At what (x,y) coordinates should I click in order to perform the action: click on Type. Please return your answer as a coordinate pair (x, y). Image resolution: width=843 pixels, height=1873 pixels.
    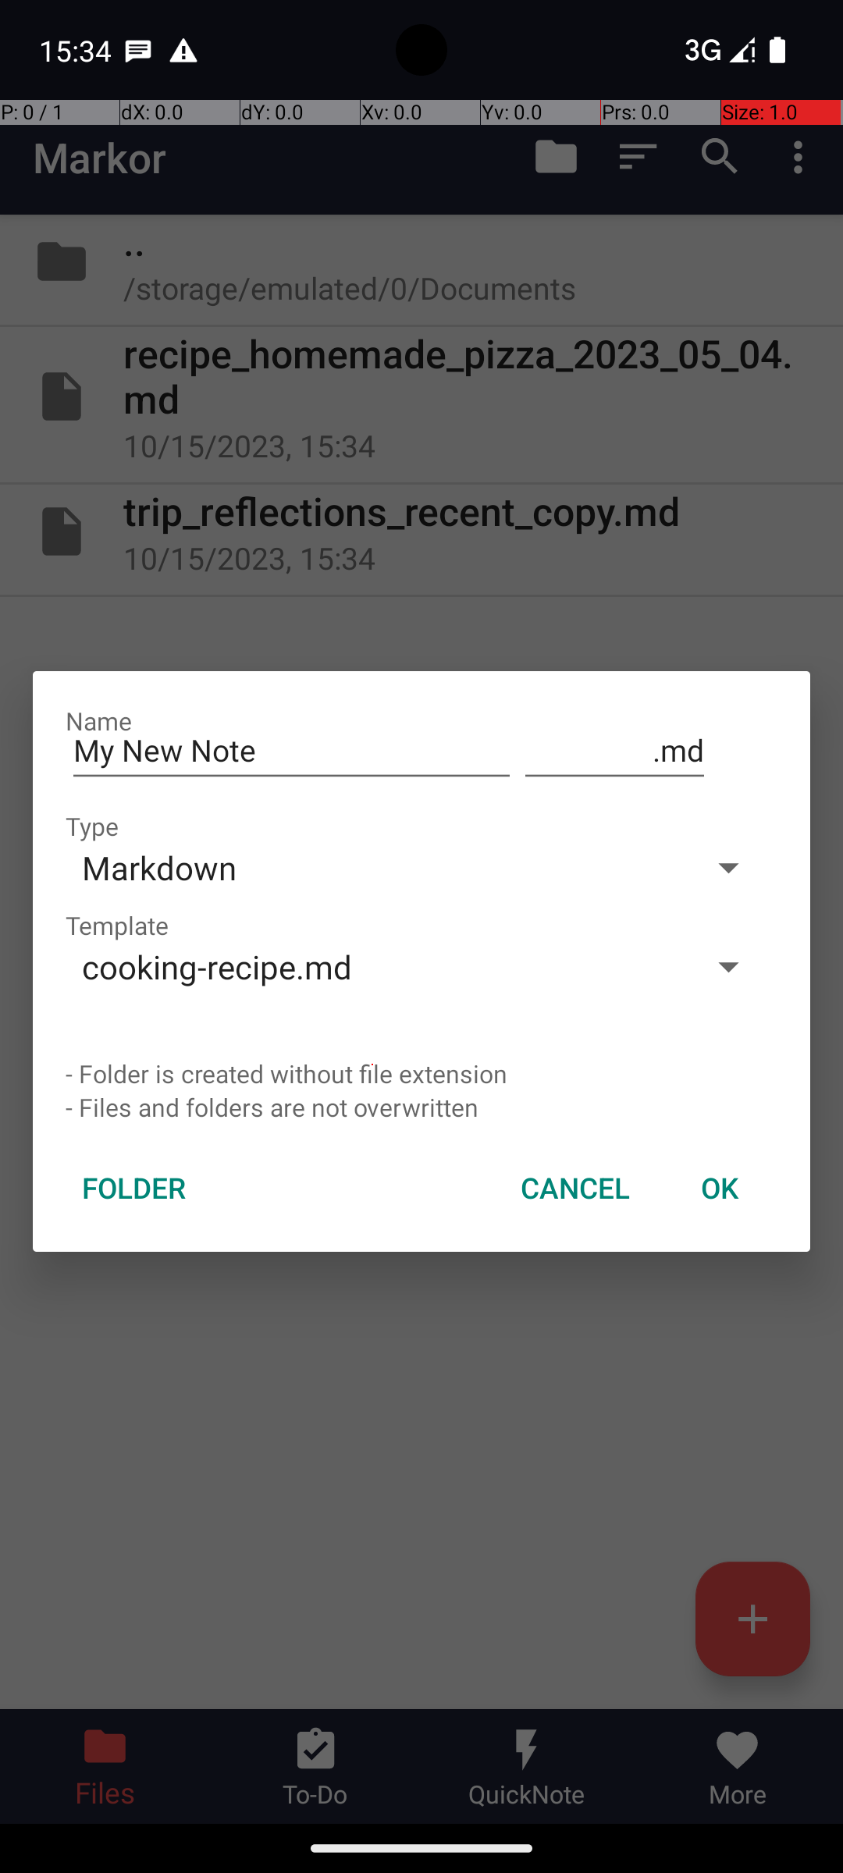
    Looking at the image, I should click on (92, 826).